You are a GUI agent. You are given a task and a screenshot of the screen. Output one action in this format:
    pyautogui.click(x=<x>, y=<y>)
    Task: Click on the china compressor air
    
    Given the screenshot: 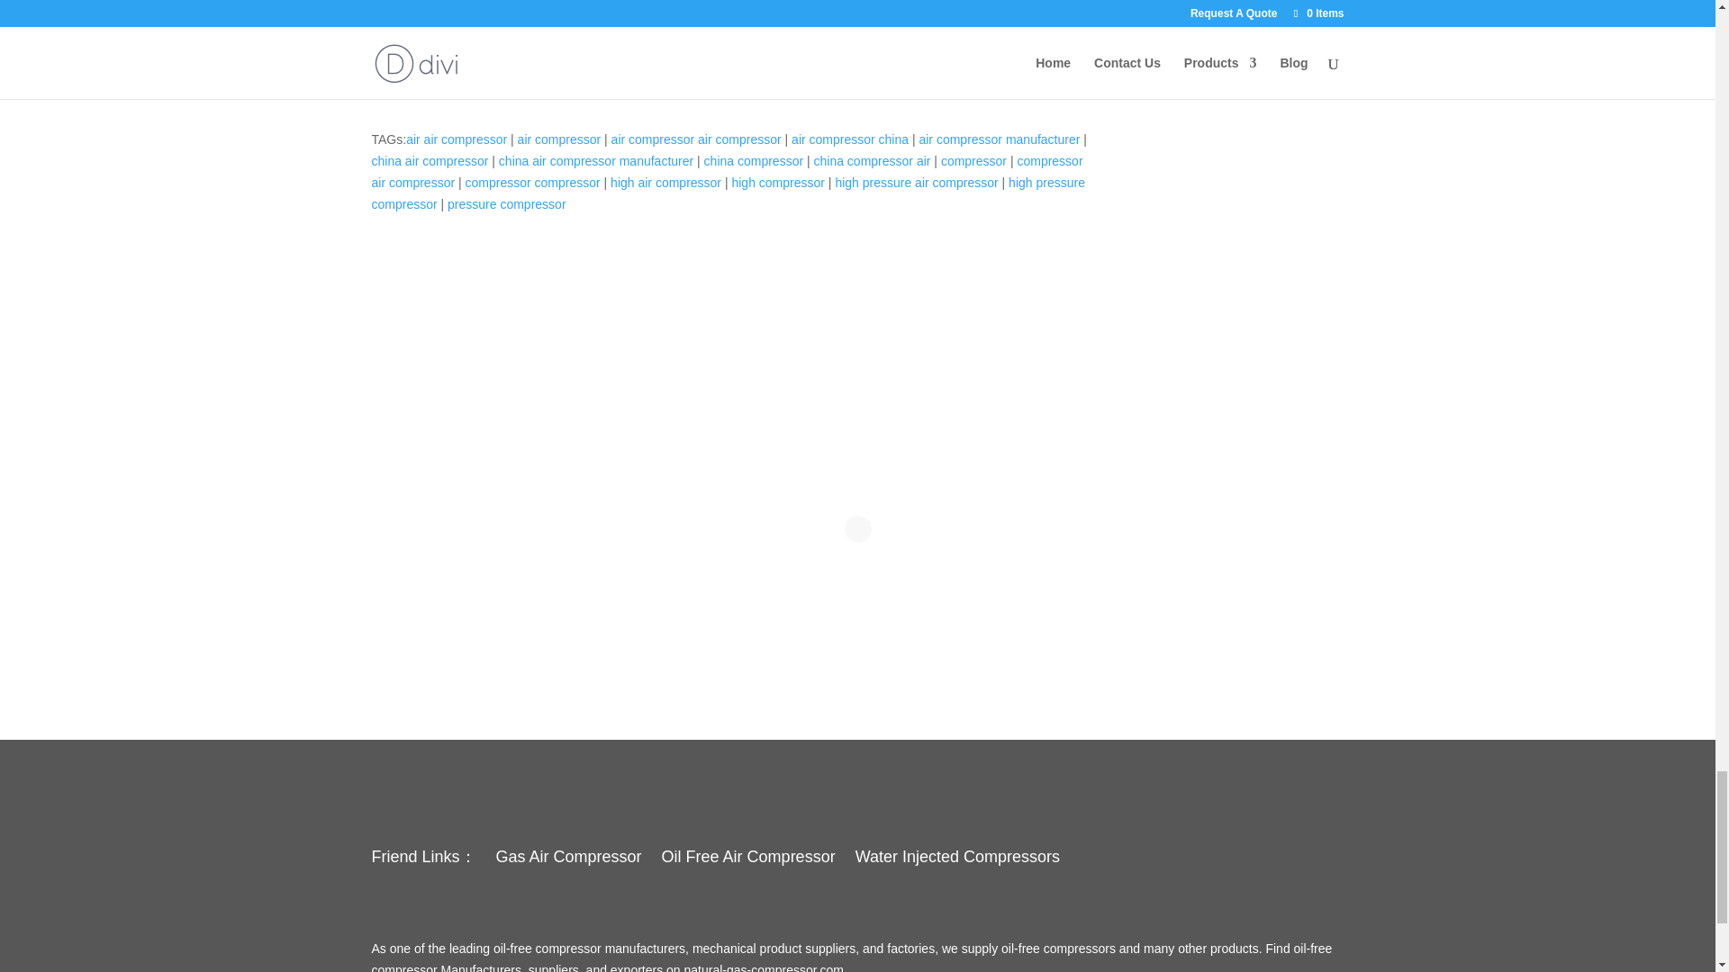 What is the action you would take?
    pyautogui.click(x=873, y=160)
    